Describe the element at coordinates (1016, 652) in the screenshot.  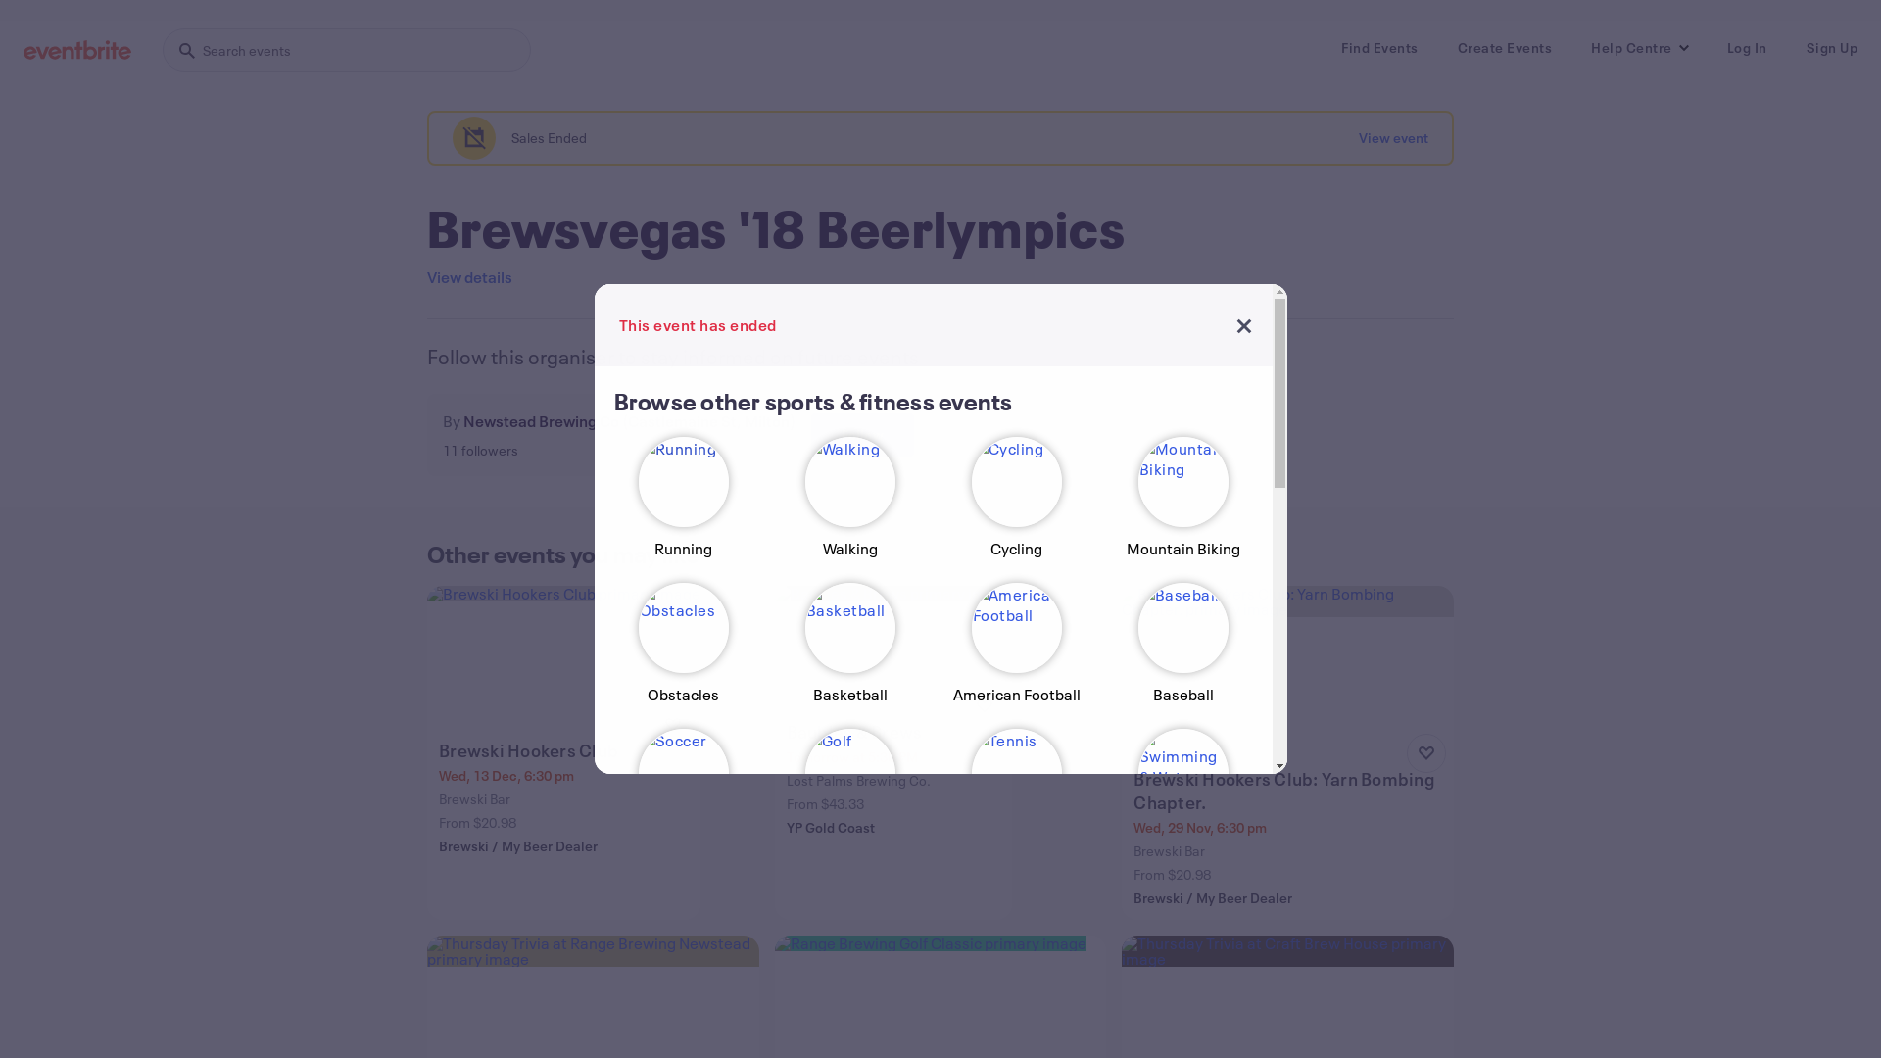
I see `American Football` at that location.